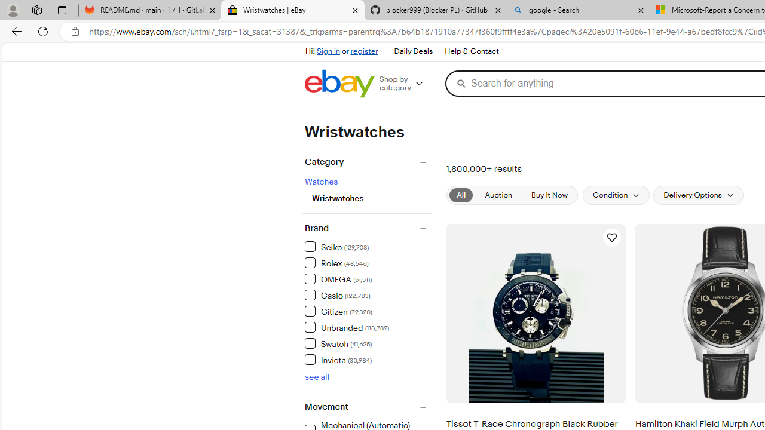 The height and width of the screenshot is (430, 765). Describe the element at coordinates (337, 295) in the screenshot. I see `Casio (122,783) Items` at that location.